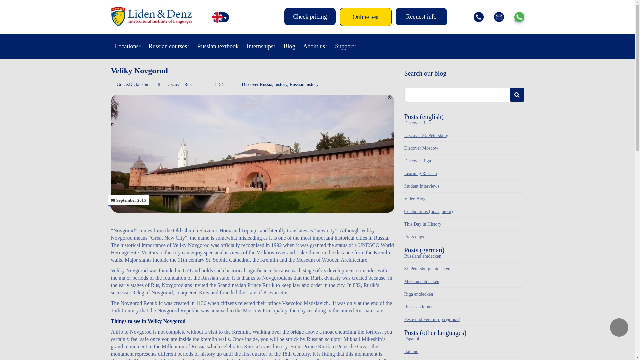  What do you see at coordinates (517, 95) in the screenshot?
I see `Search` at bounding box center [517, 95].